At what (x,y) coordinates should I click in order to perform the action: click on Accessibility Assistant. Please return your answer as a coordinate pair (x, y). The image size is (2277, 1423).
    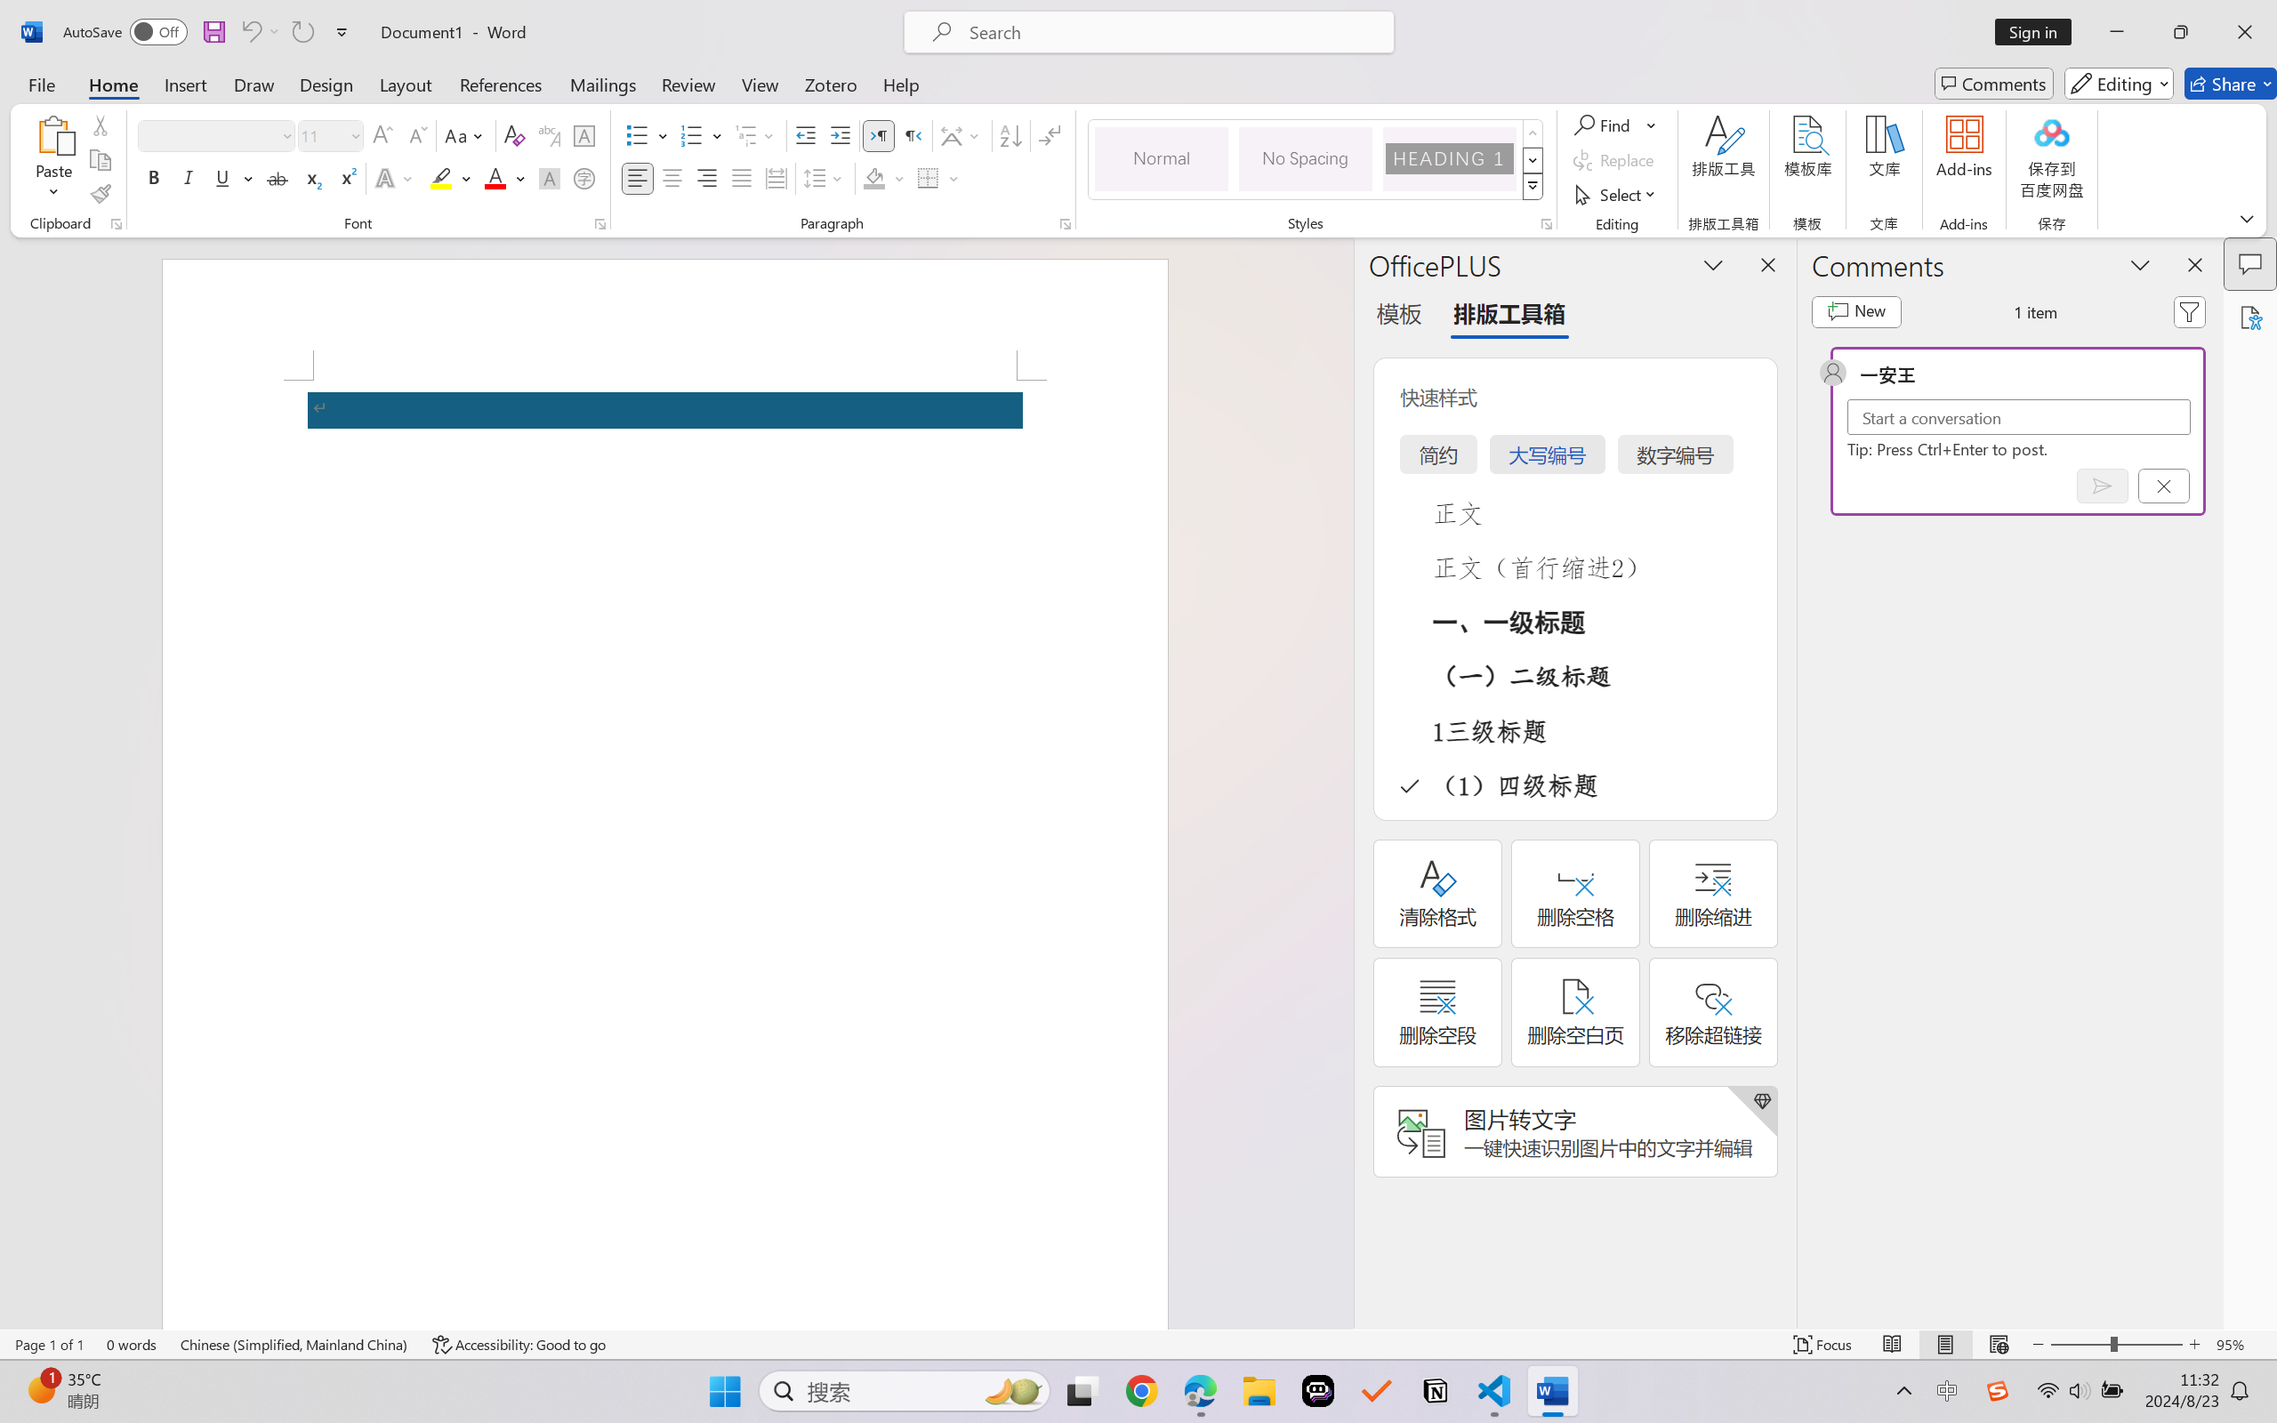
    Looking at the image, I should click on (2250, 317).